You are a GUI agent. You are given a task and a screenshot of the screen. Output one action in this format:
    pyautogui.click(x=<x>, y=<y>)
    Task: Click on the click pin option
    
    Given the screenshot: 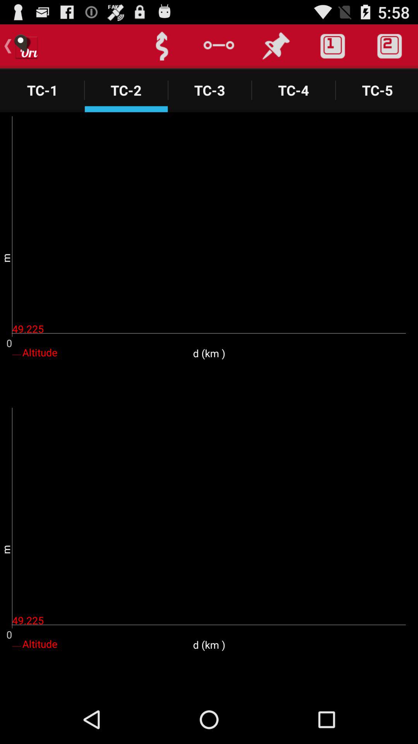 What is the action you would take?
    pyautogui.click(x=276, y=46)
    